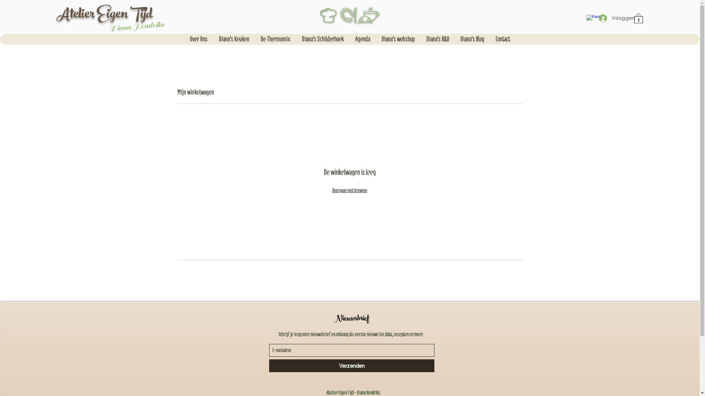  What do you see at coordinates (362, 39) in the screenshot?
I see `Agenda` at bounding box center [362, 39].